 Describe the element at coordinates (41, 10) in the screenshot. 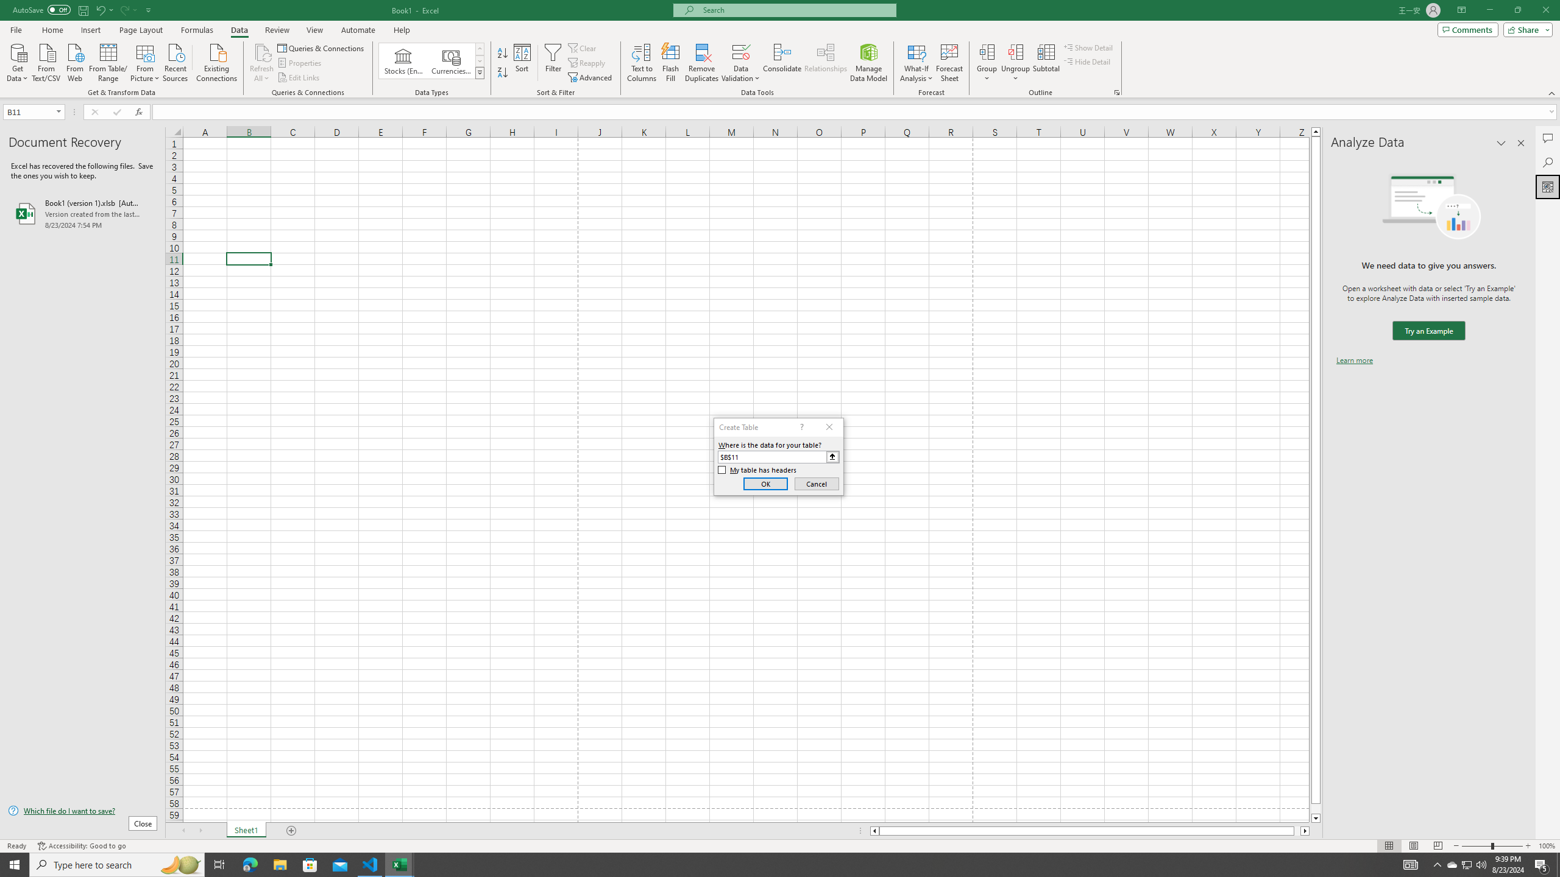

I see `AutoSave` at that location.